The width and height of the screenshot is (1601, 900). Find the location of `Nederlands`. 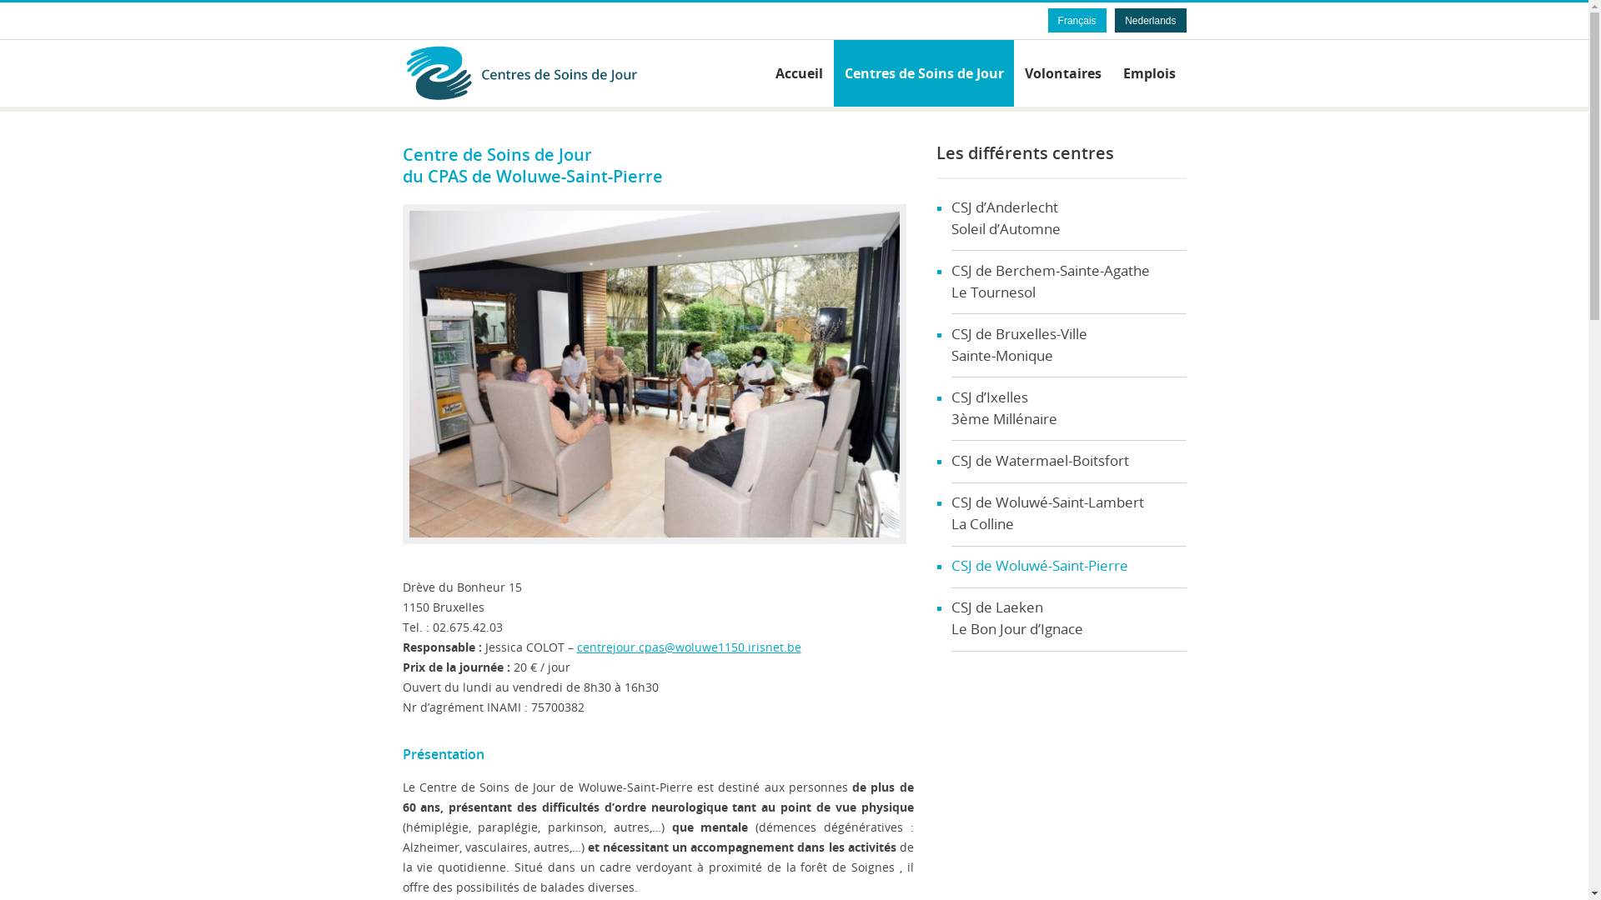

Nederlands is located at coordinates (1151, 21).